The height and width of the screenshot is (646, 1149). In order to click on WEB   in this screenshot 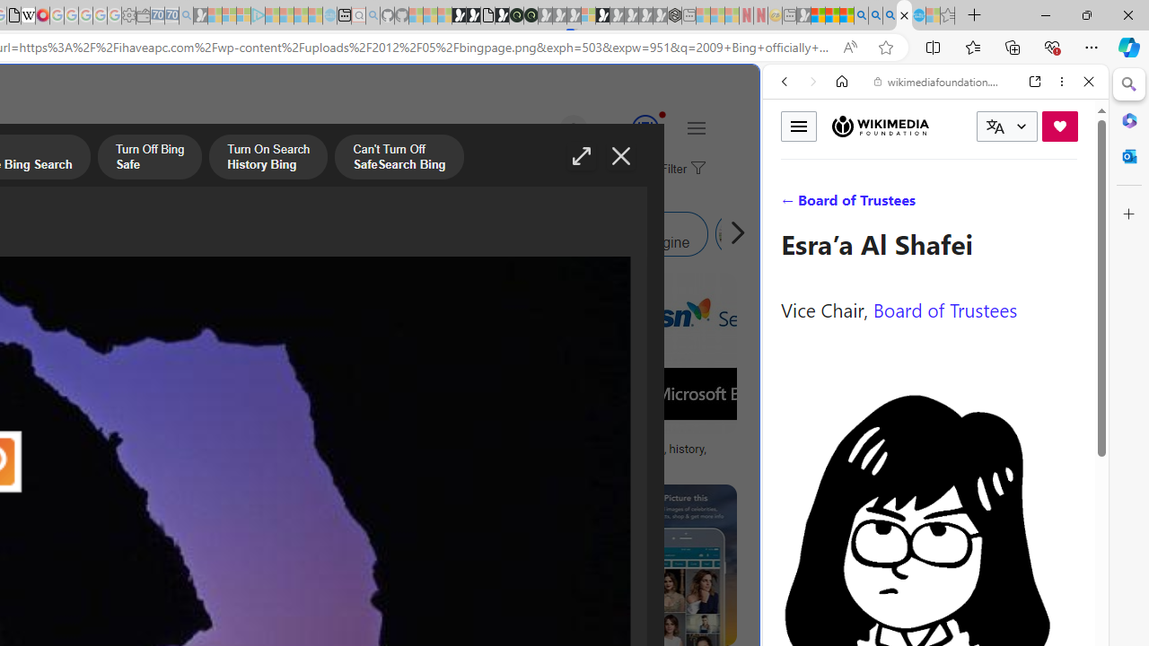, I will do `click(792, 205)`.